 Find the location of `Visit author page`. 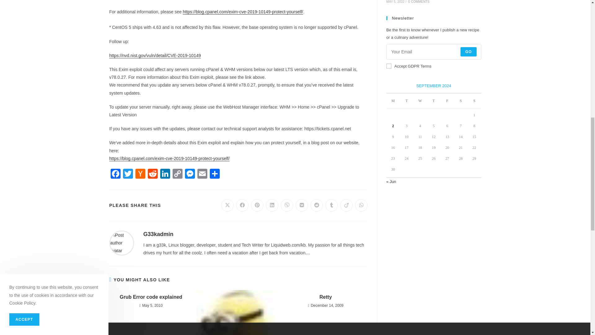

Visit author page is located at coordinates (158, 234).